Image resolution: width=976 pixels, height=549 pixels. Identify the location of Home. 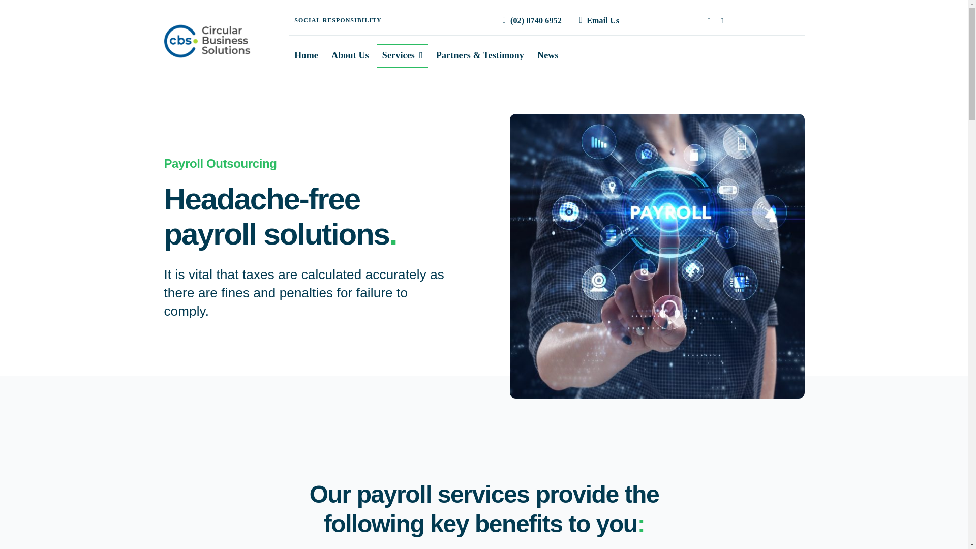
(306, 56).